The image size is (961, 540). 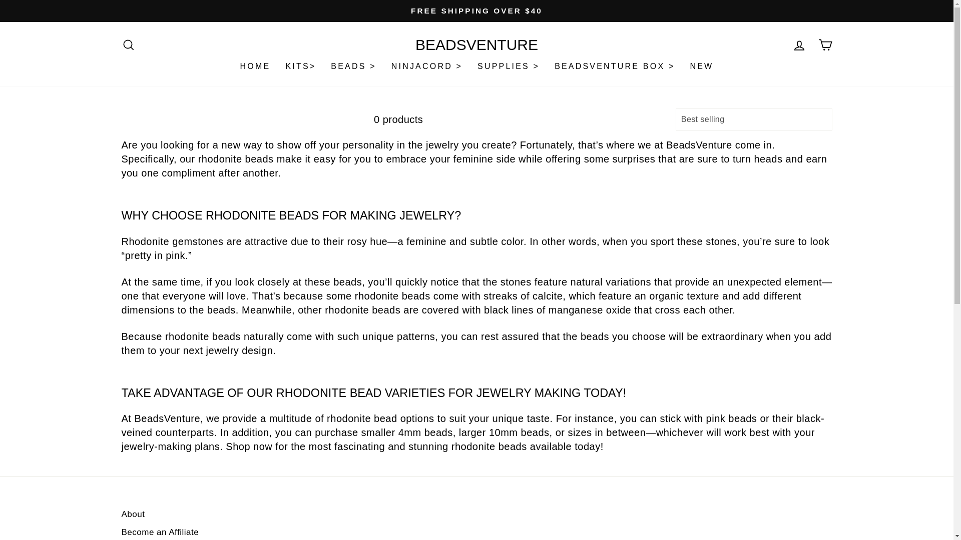 What do you see at coordinates (825, 45) in the screenshot?
I see `CART` at bounding box center [825, 45].